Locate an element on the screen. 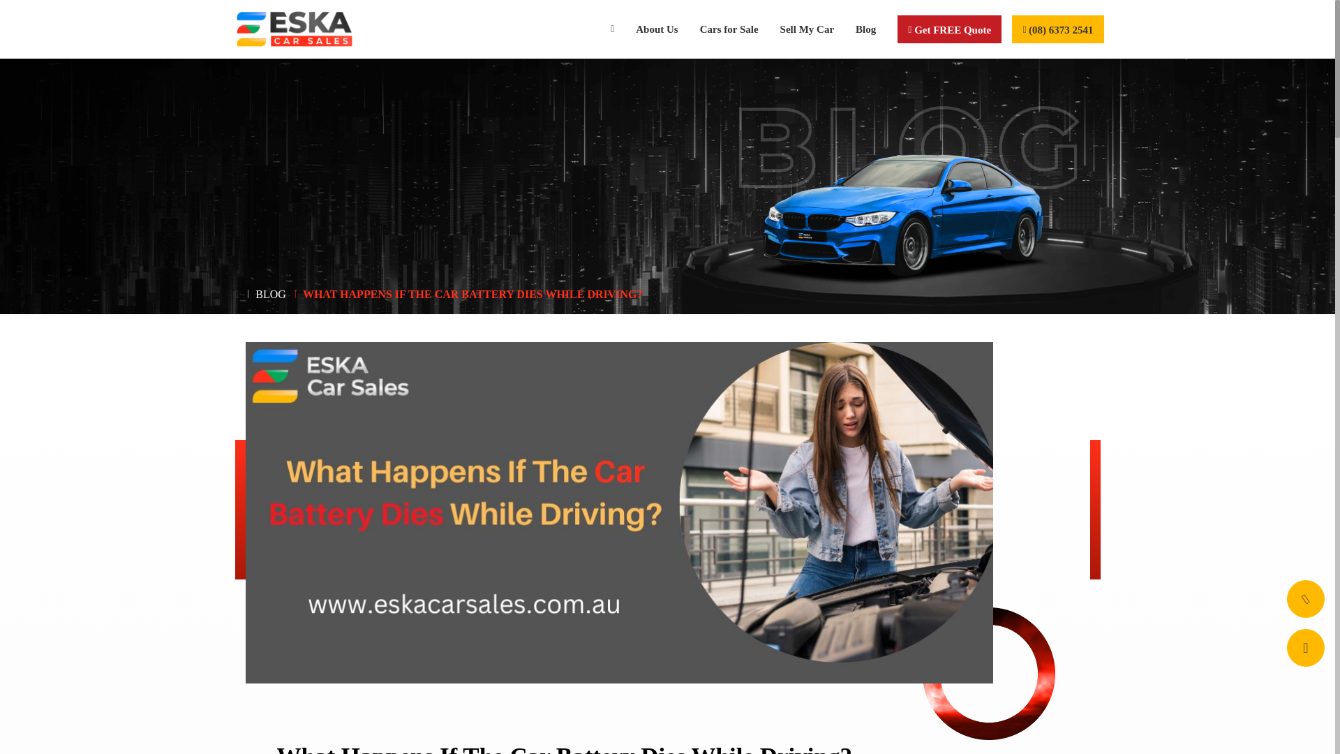  WHAT HAPPENS IF THE CAR BATTERY DIES WHILE DRIVING? is located at coordinates (472, 293).